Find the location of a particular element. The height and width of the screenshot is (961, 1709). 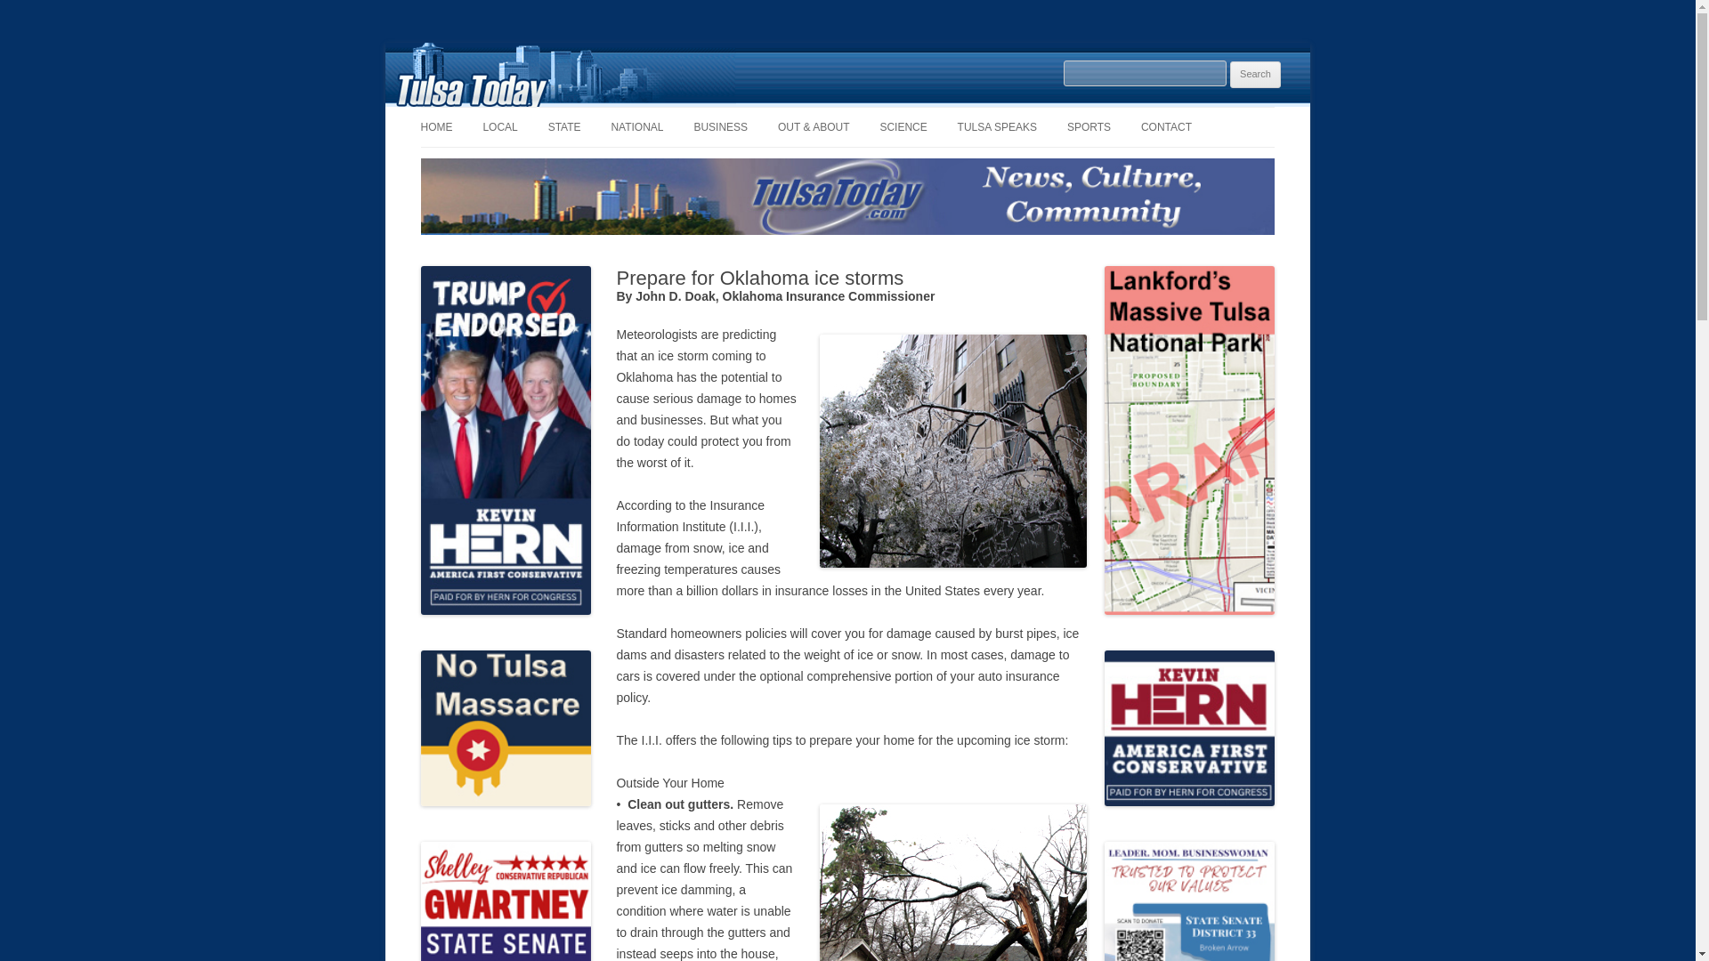

TULSA SPEAKS is located at coordinates (997, 126).